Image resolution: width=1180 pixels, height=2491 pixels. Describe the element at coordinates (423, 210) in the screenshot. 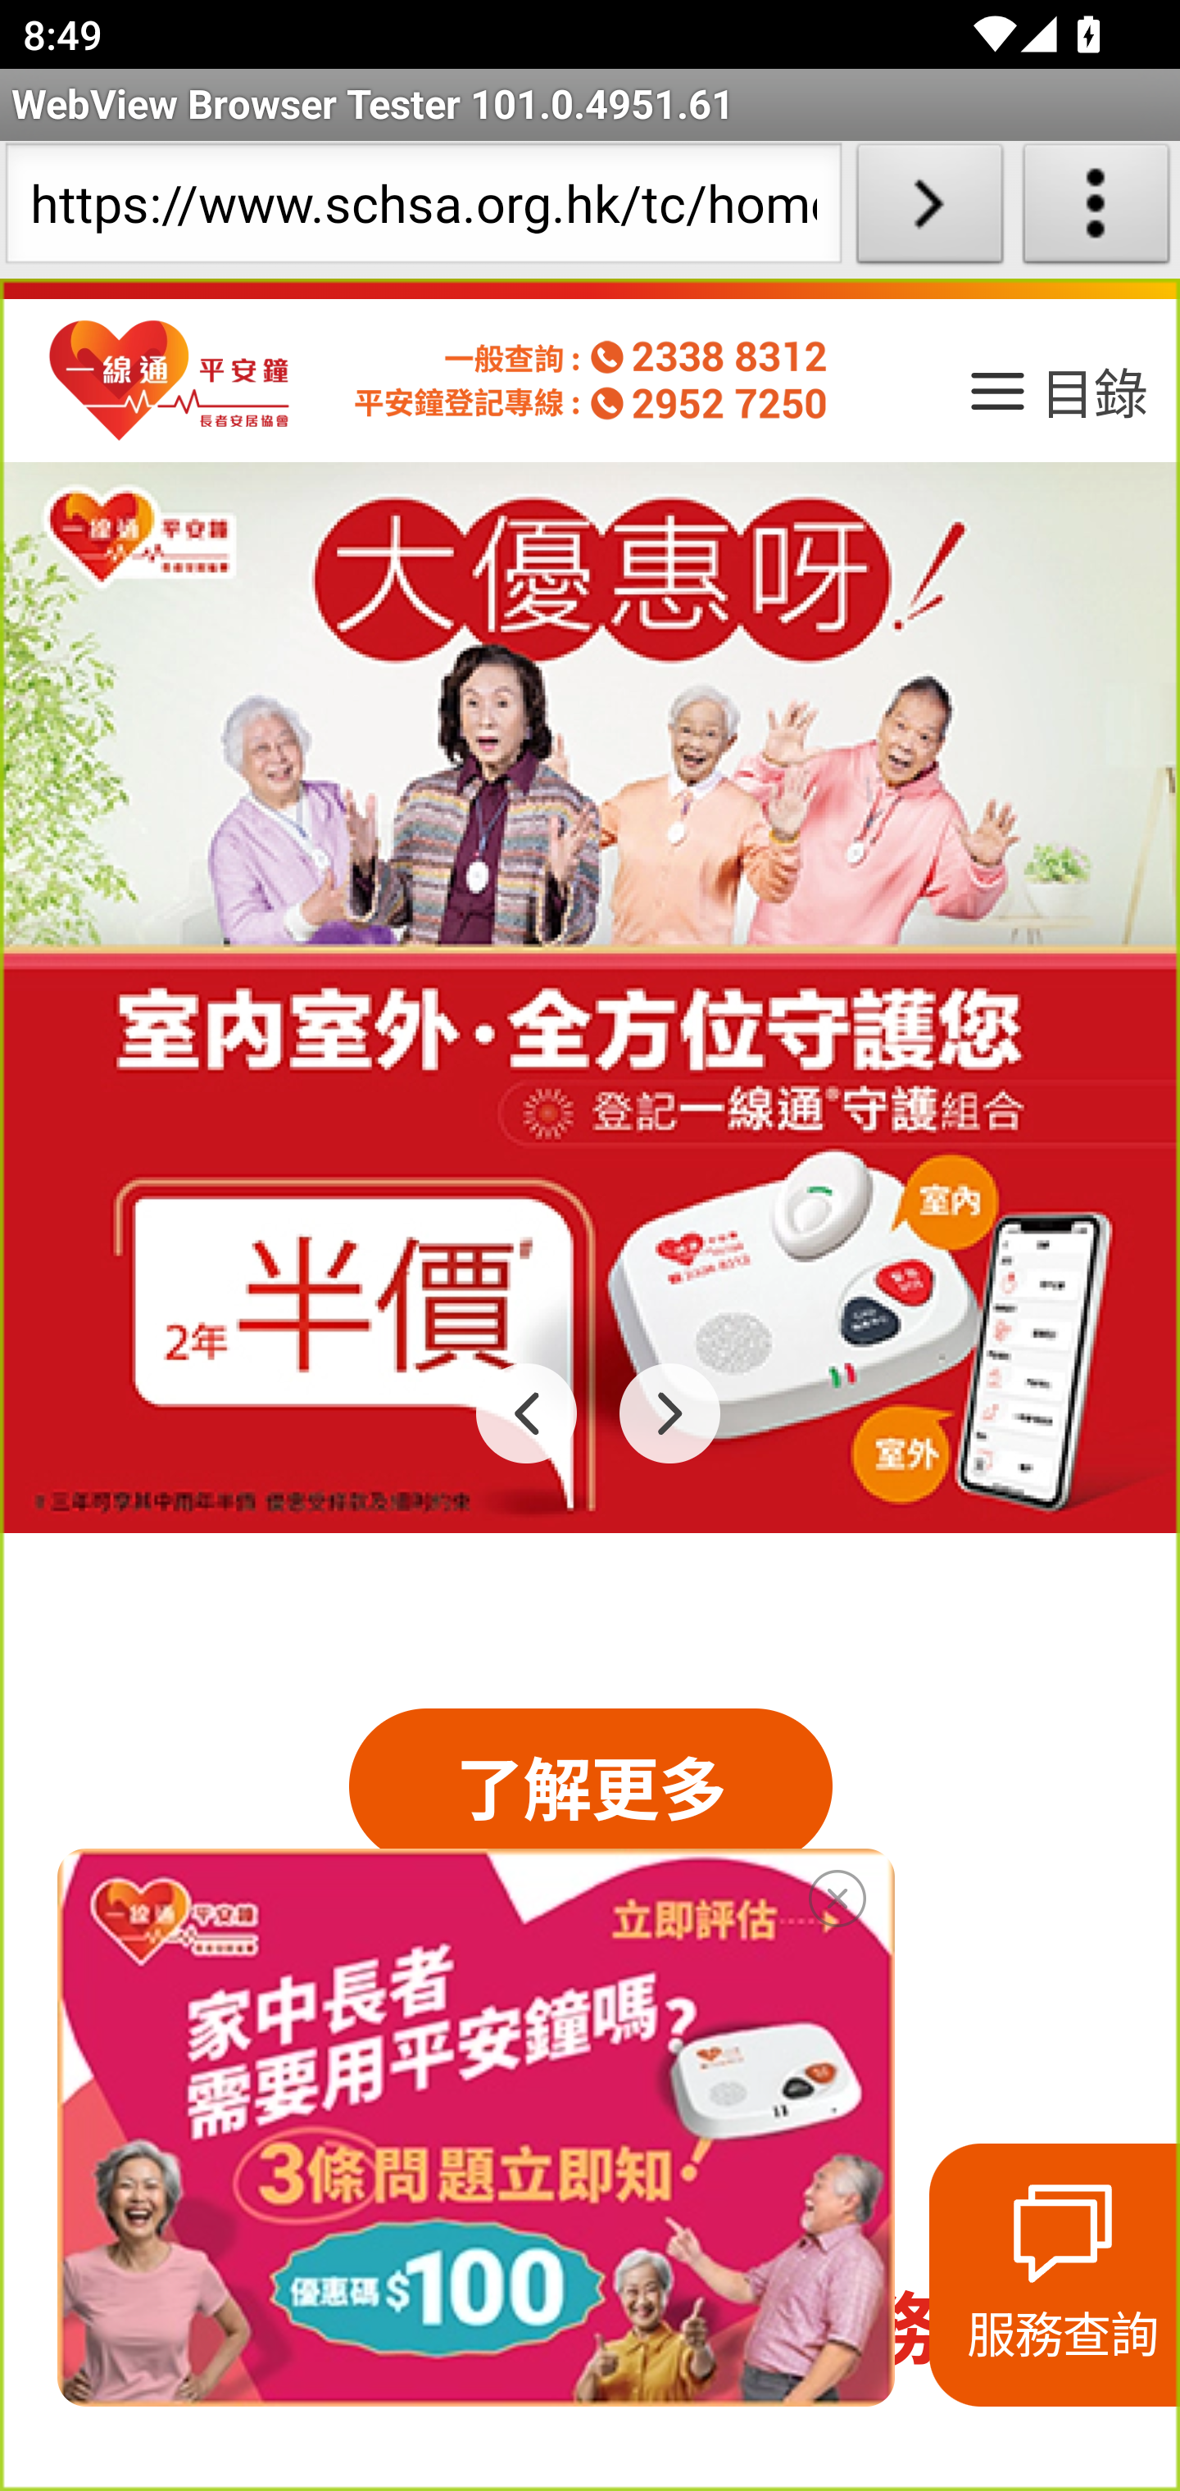

I see `https://www.schsa.org.hk/tc/homepage` at that location.